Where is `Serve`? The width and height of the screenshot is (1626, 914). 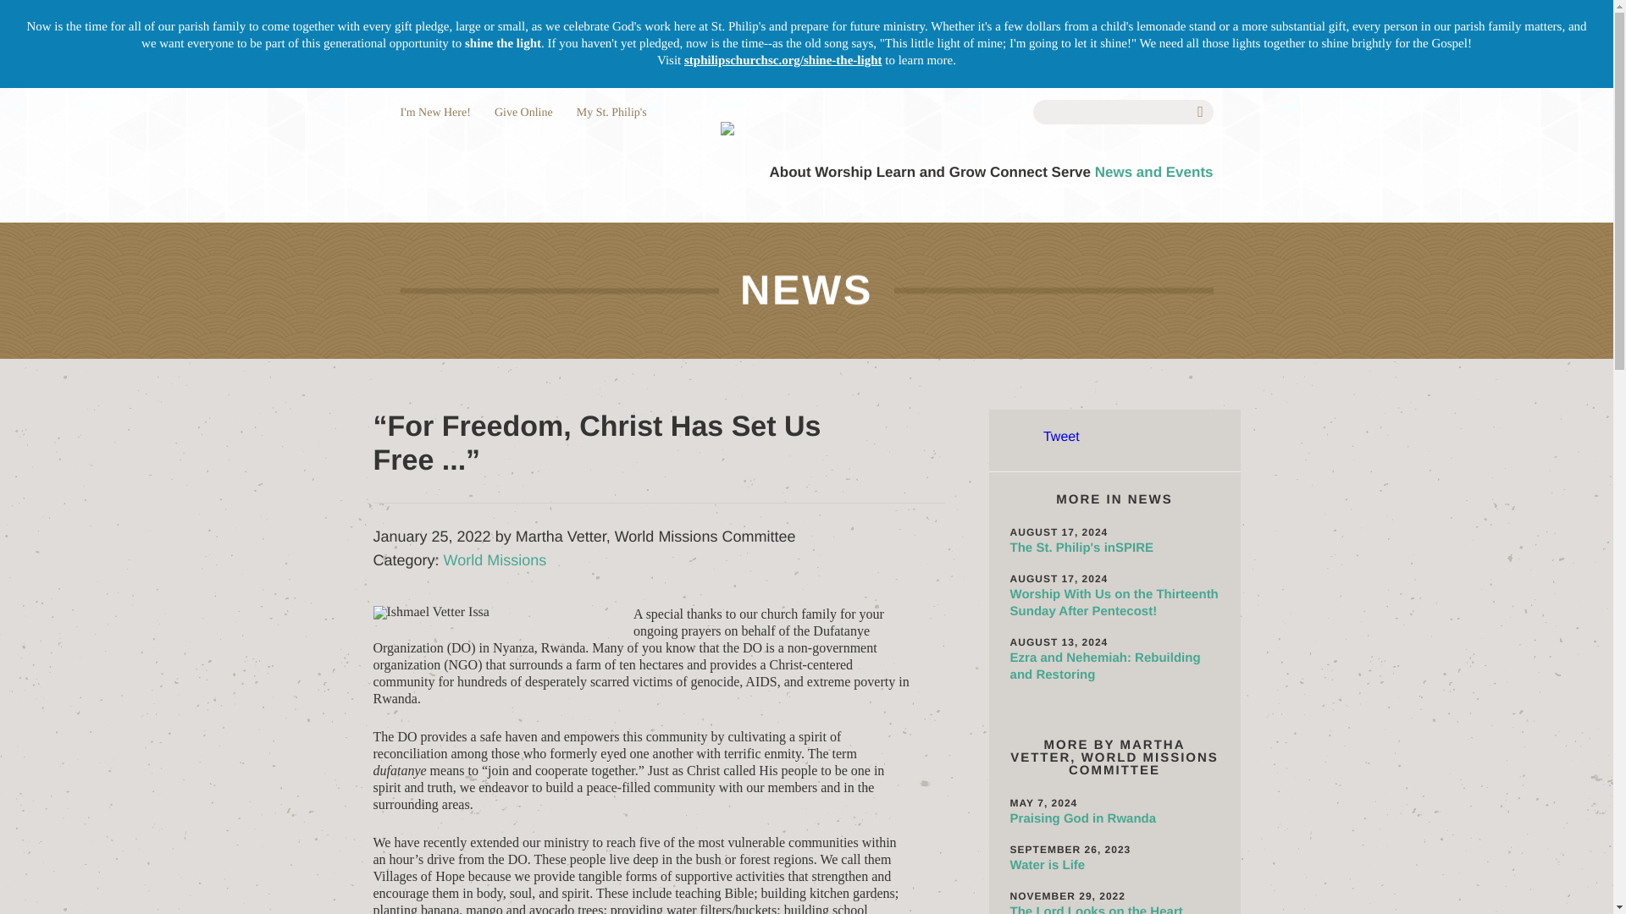
Serve is located at coordinates (1071, 172).